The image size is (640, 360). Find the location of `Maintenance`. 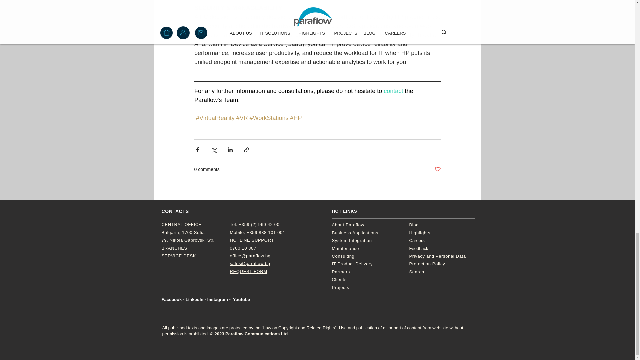

Maintenance is located at coordinates (345, 248).